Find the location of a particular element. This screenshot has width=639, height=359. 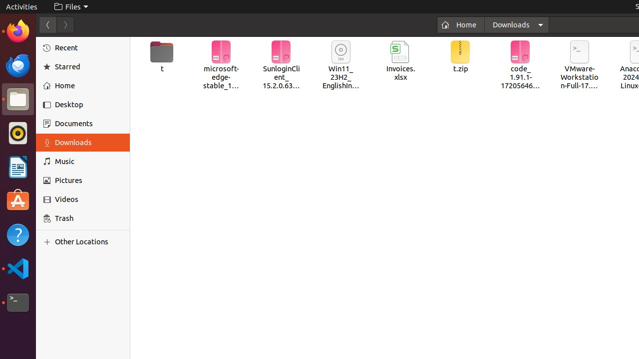

Terminal is located at coordinates (18, 303).